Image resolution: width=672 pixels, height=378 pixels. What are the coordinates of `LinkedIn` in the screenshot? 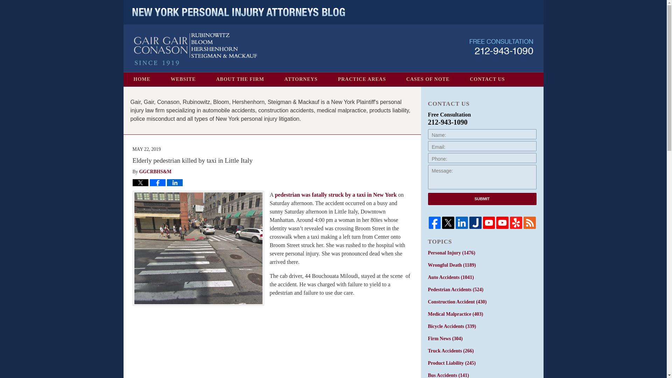 It's located at (461, 223).